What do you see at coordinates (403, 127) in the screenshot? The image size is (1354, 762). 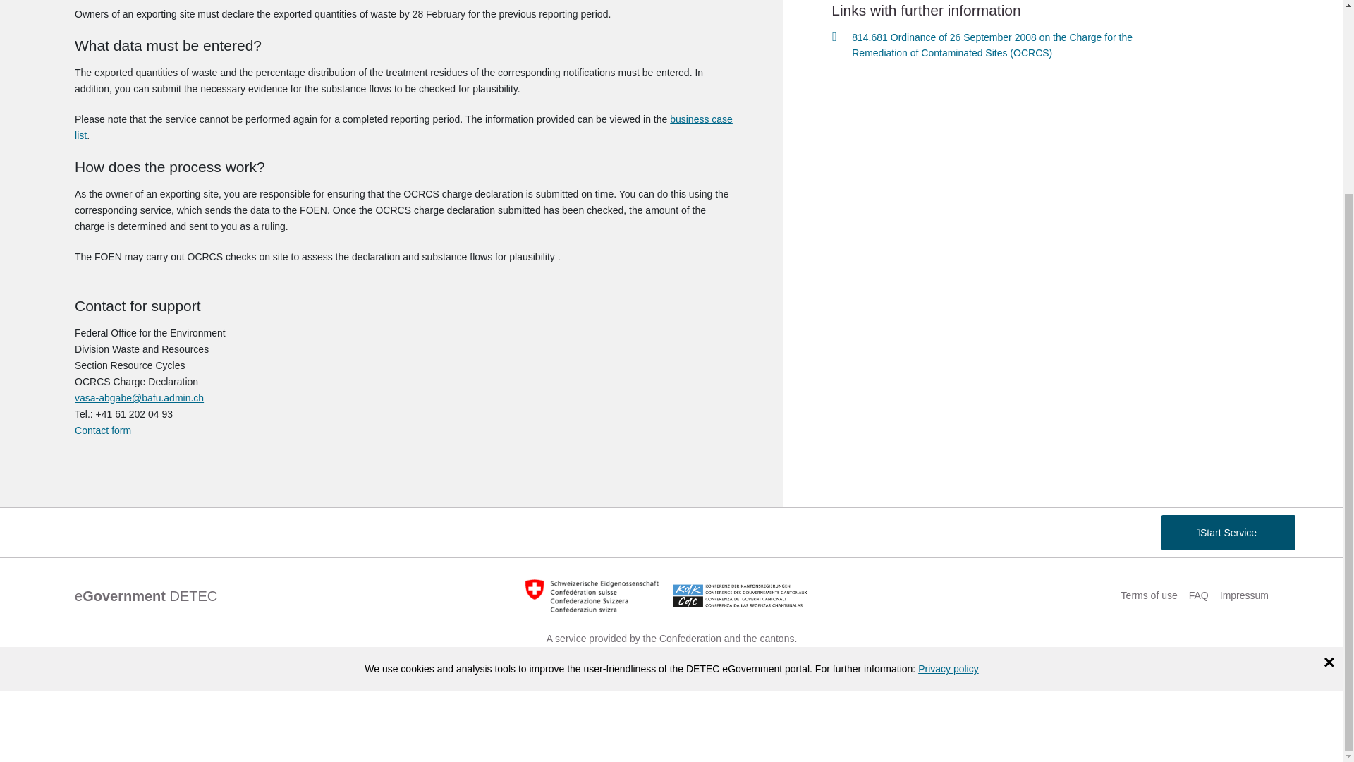 I see `business case list` at bounding box center [403, 127].